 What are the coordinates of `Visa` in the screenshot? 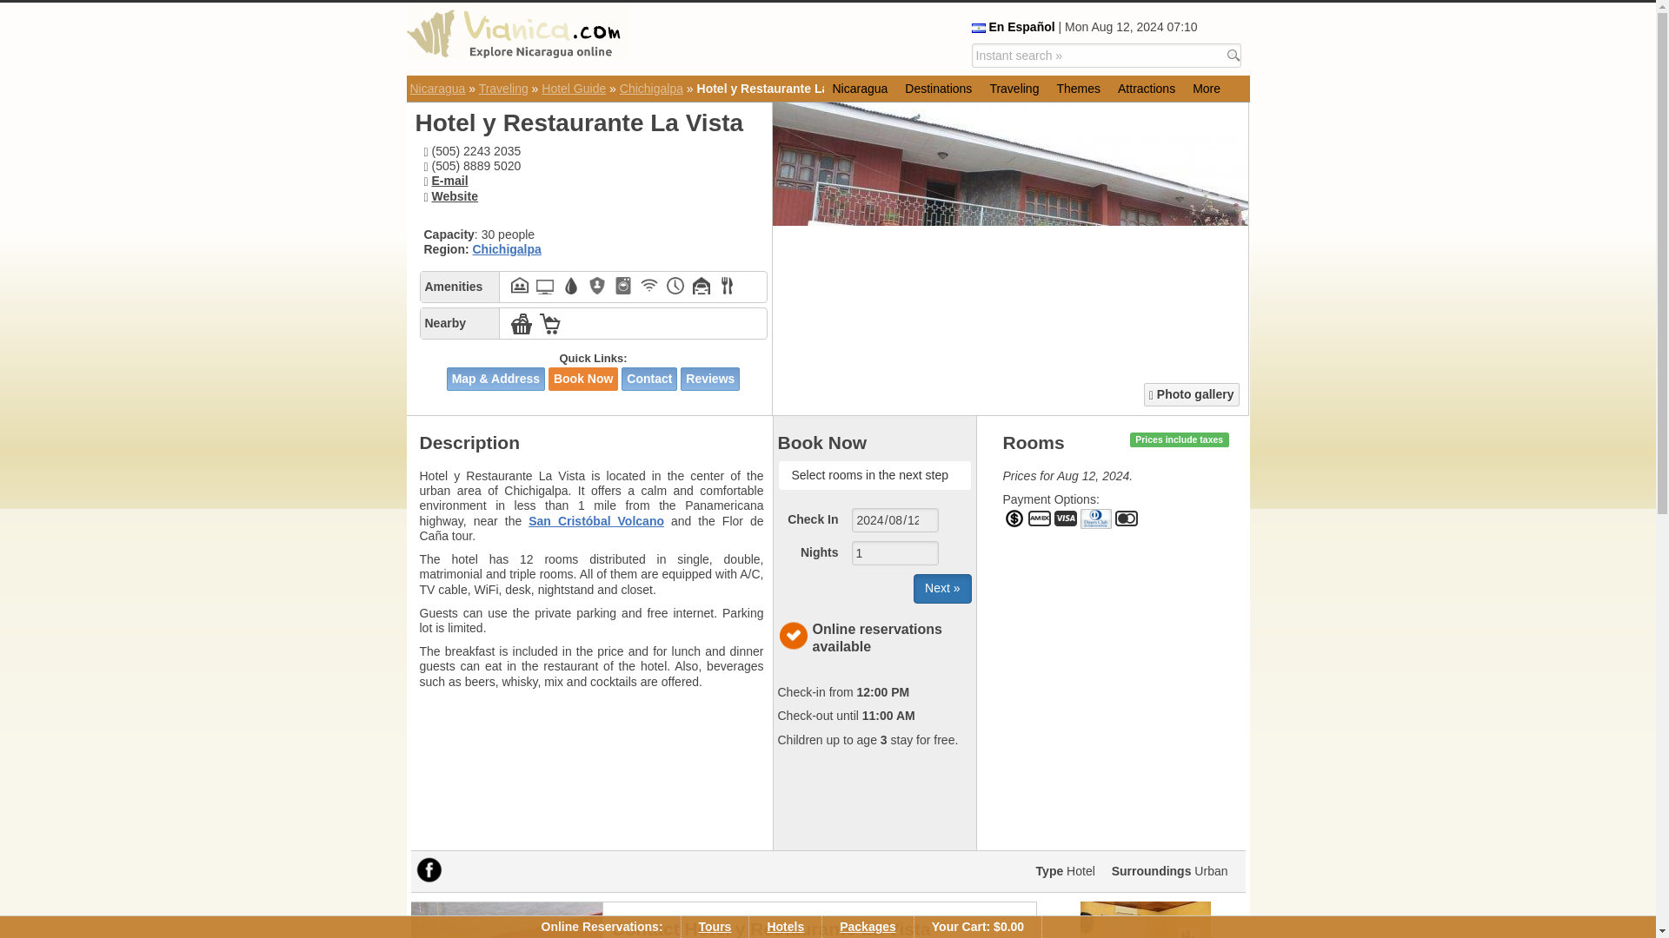 It's located at (1066, 519).